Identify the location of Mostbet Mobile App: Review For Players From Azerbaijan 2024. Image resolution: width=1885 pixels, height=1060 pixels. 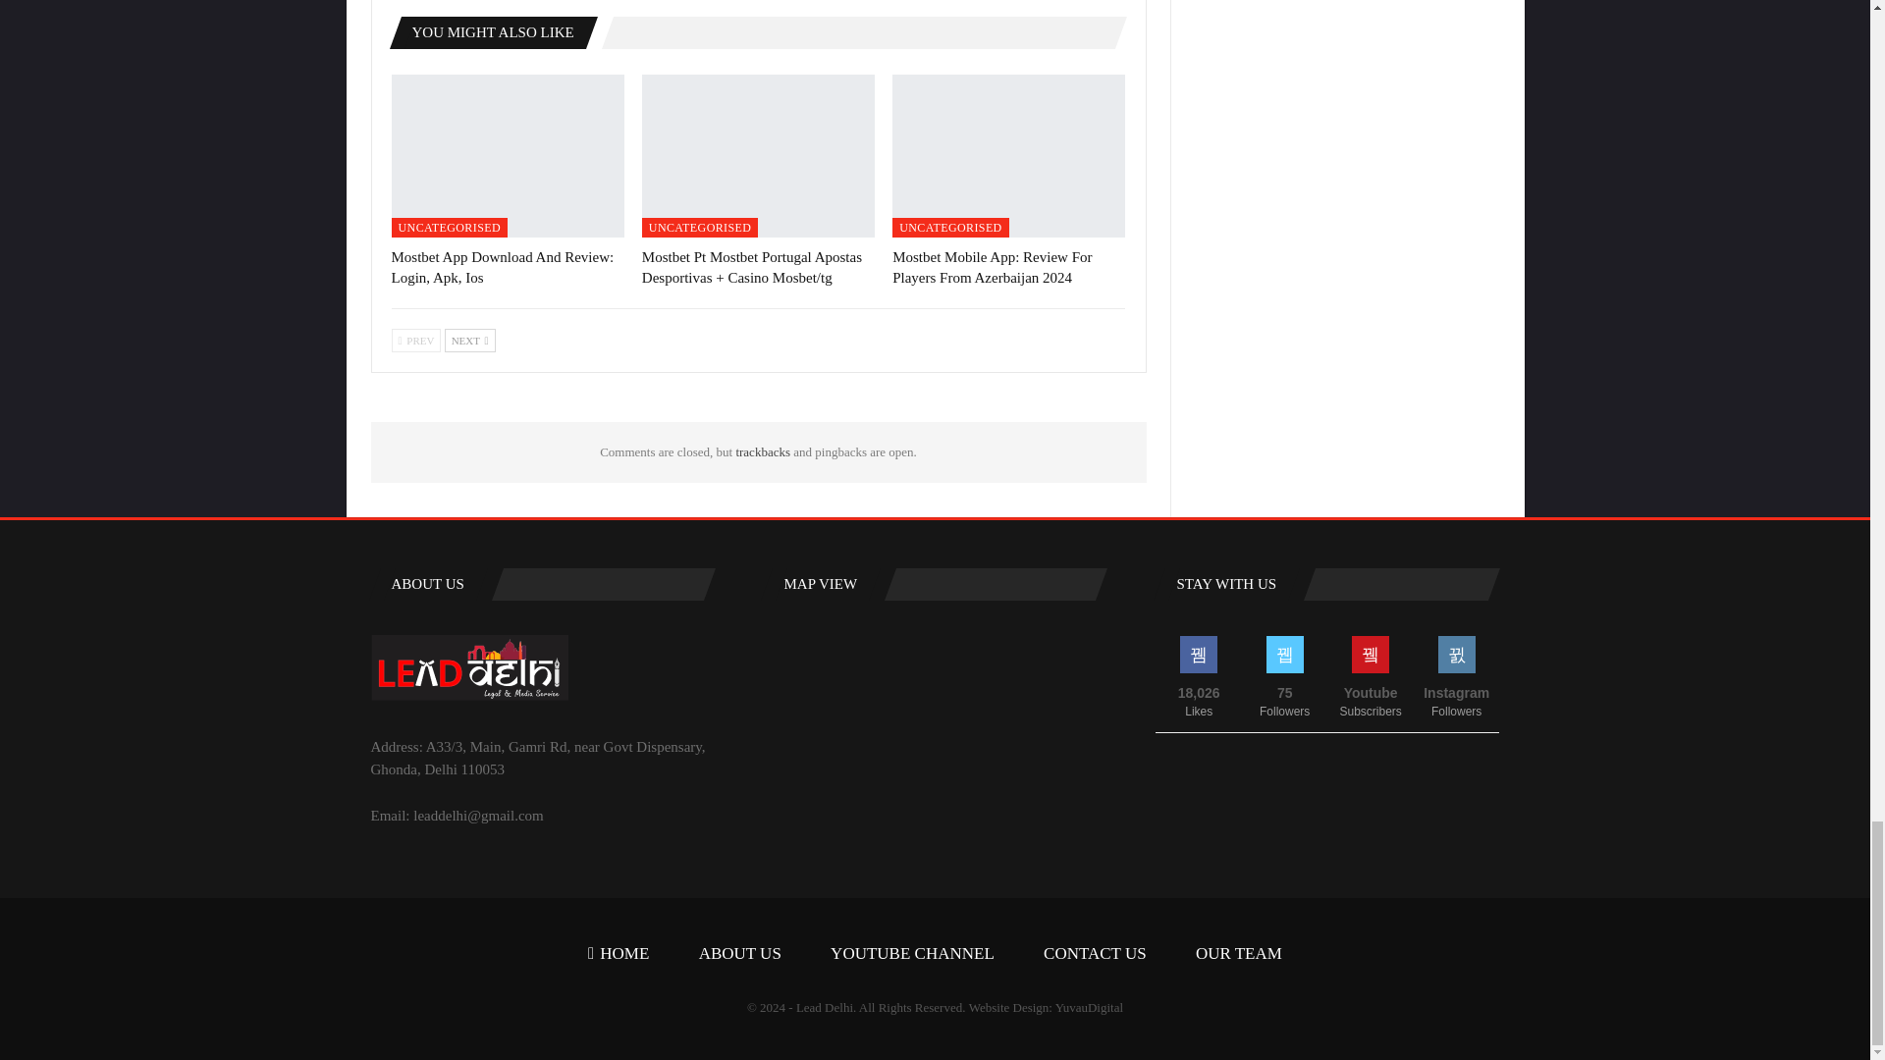
(992, 267).